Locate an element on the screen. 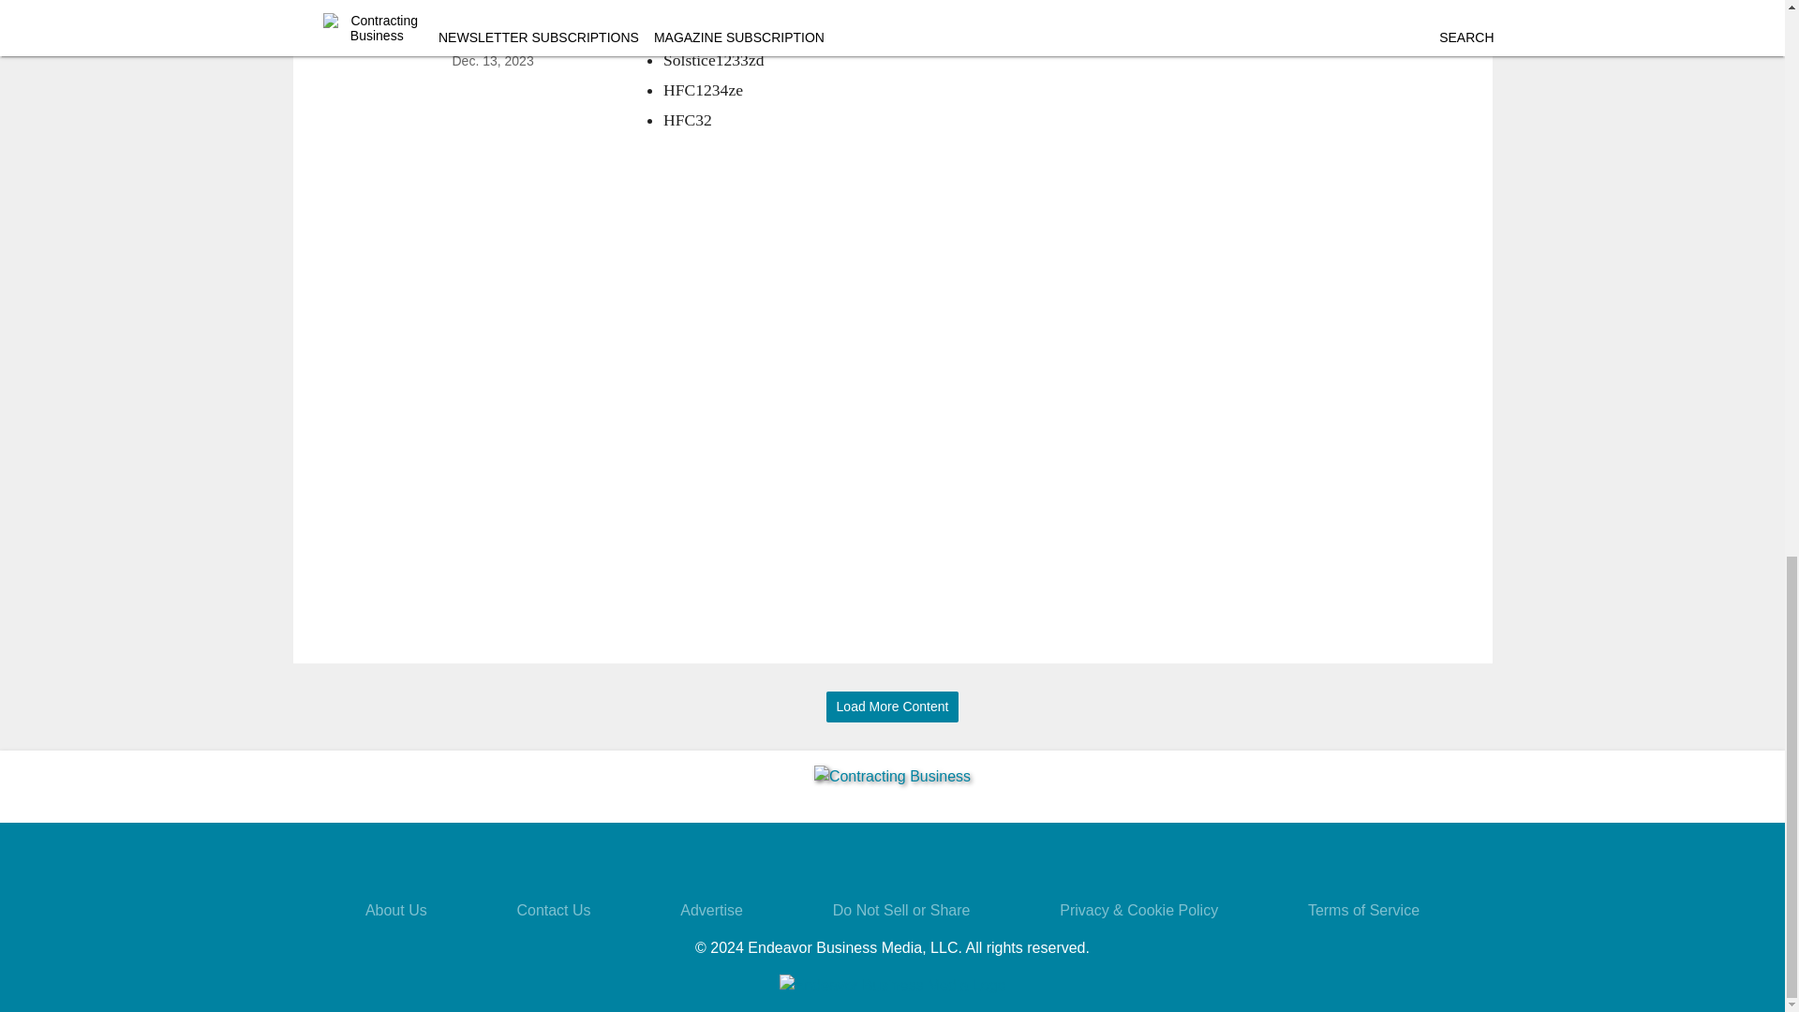  About Us is located at coordinates (395, 910).